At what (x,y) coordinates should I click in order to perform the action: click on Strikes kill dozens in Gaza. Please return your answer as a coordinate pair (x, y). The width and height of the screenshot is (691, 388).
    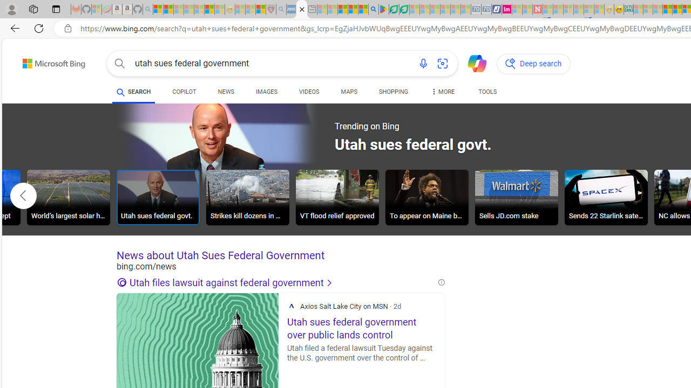
    Looking at the image, I should click on (247, 199).